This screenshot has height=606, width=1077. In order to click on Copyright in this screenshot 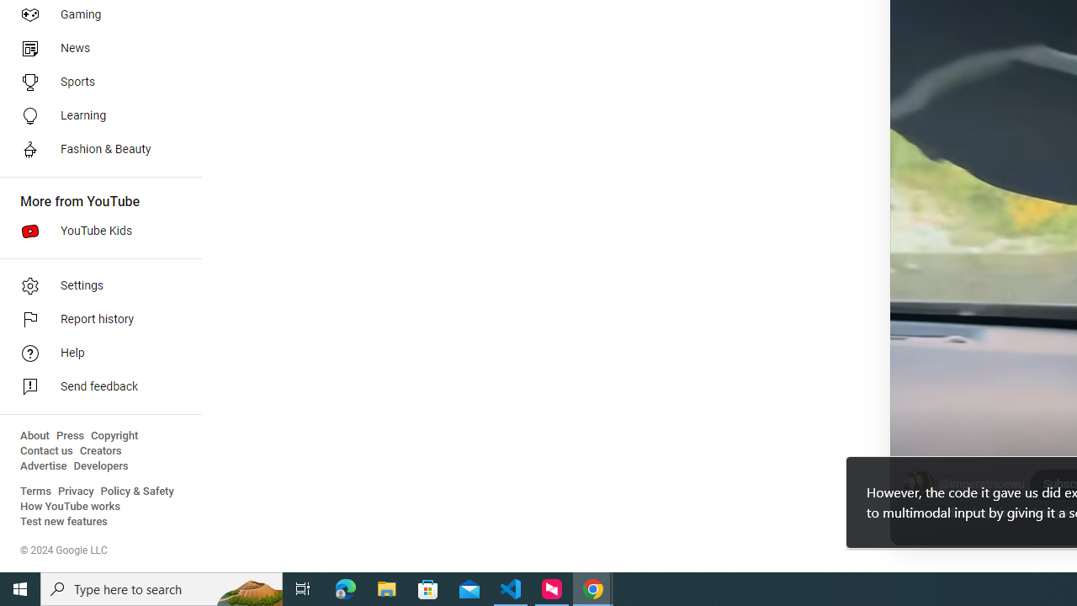, I will do `click(114, 436)`.